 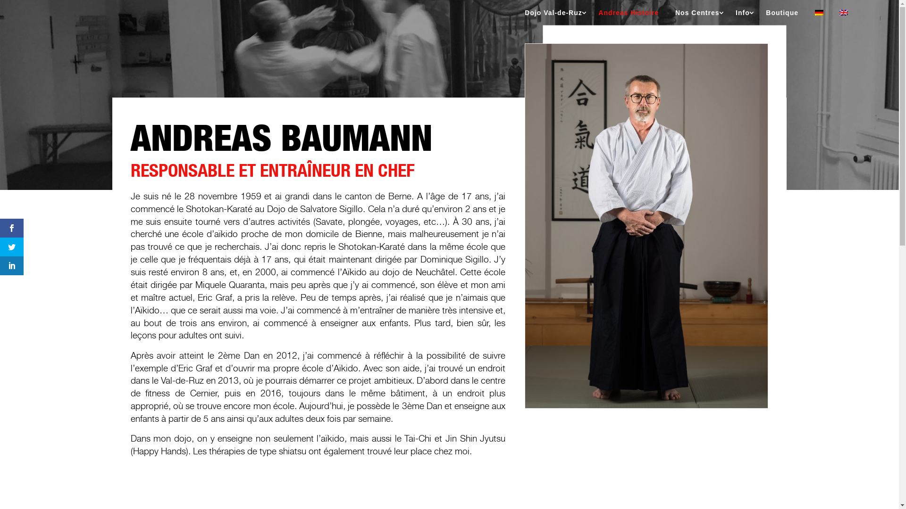 I want to click on Dojo Val-de-Ruz, so click(x=556, y=17).